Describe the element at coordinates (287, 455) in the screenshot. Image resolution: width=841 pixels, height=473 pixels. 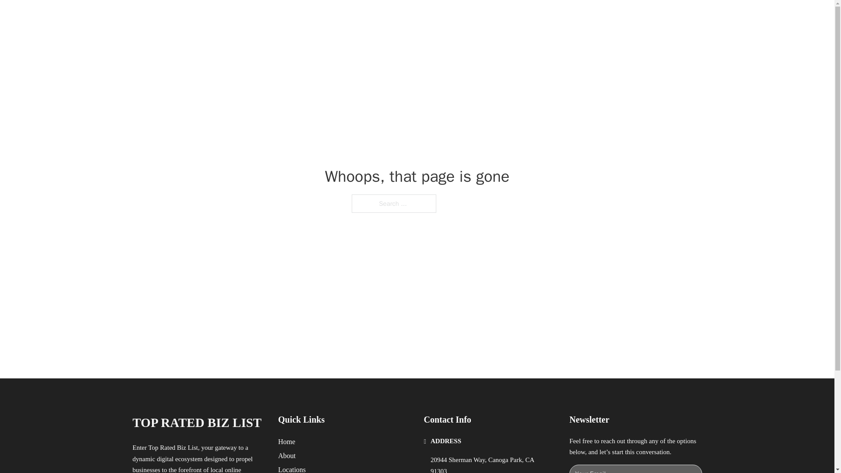
I see `About` at that location.